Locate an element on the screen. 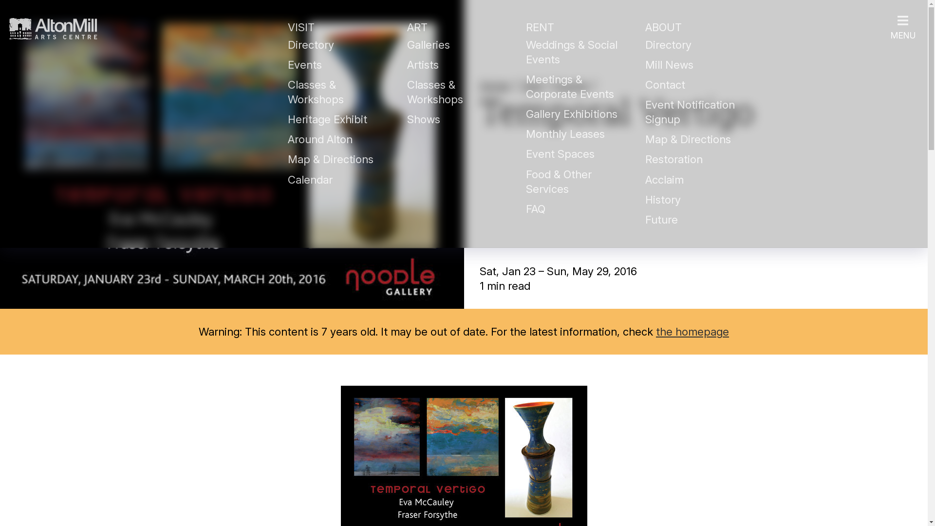 The height and width of the screenshot is (526, 935). Around Alton is located at coordinates (320, 139).